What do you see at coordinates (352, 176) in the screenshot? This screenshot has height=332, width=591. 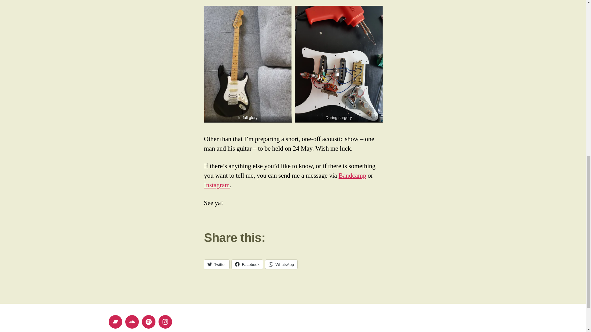 I see `Bandcamp` at bounding box center [352, 176].